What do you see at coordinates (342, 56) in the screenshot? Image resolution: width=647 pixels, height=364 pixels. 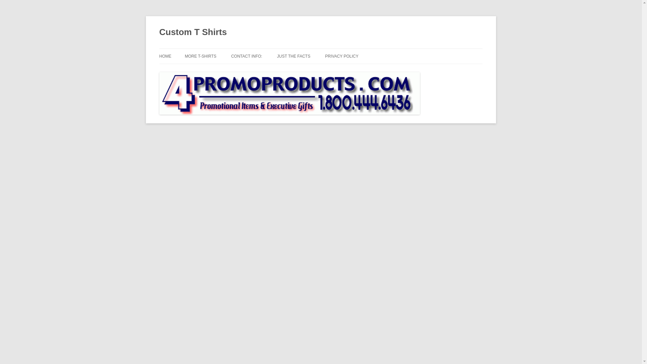 I see `PRIVACY POLICY` at bounding box center [342, 56].